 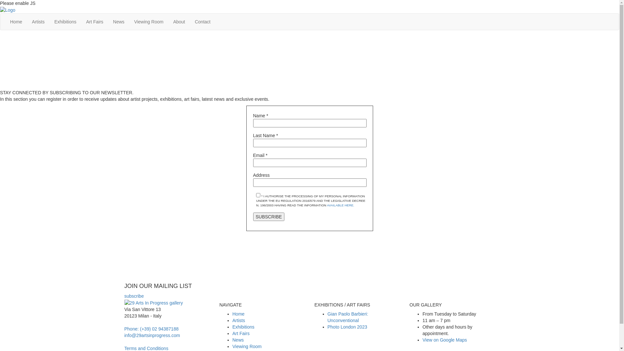 What do you see at coordinates (149, 22) in the screenshot?
I see `Viewing Room` at bounding box center [149, 22].